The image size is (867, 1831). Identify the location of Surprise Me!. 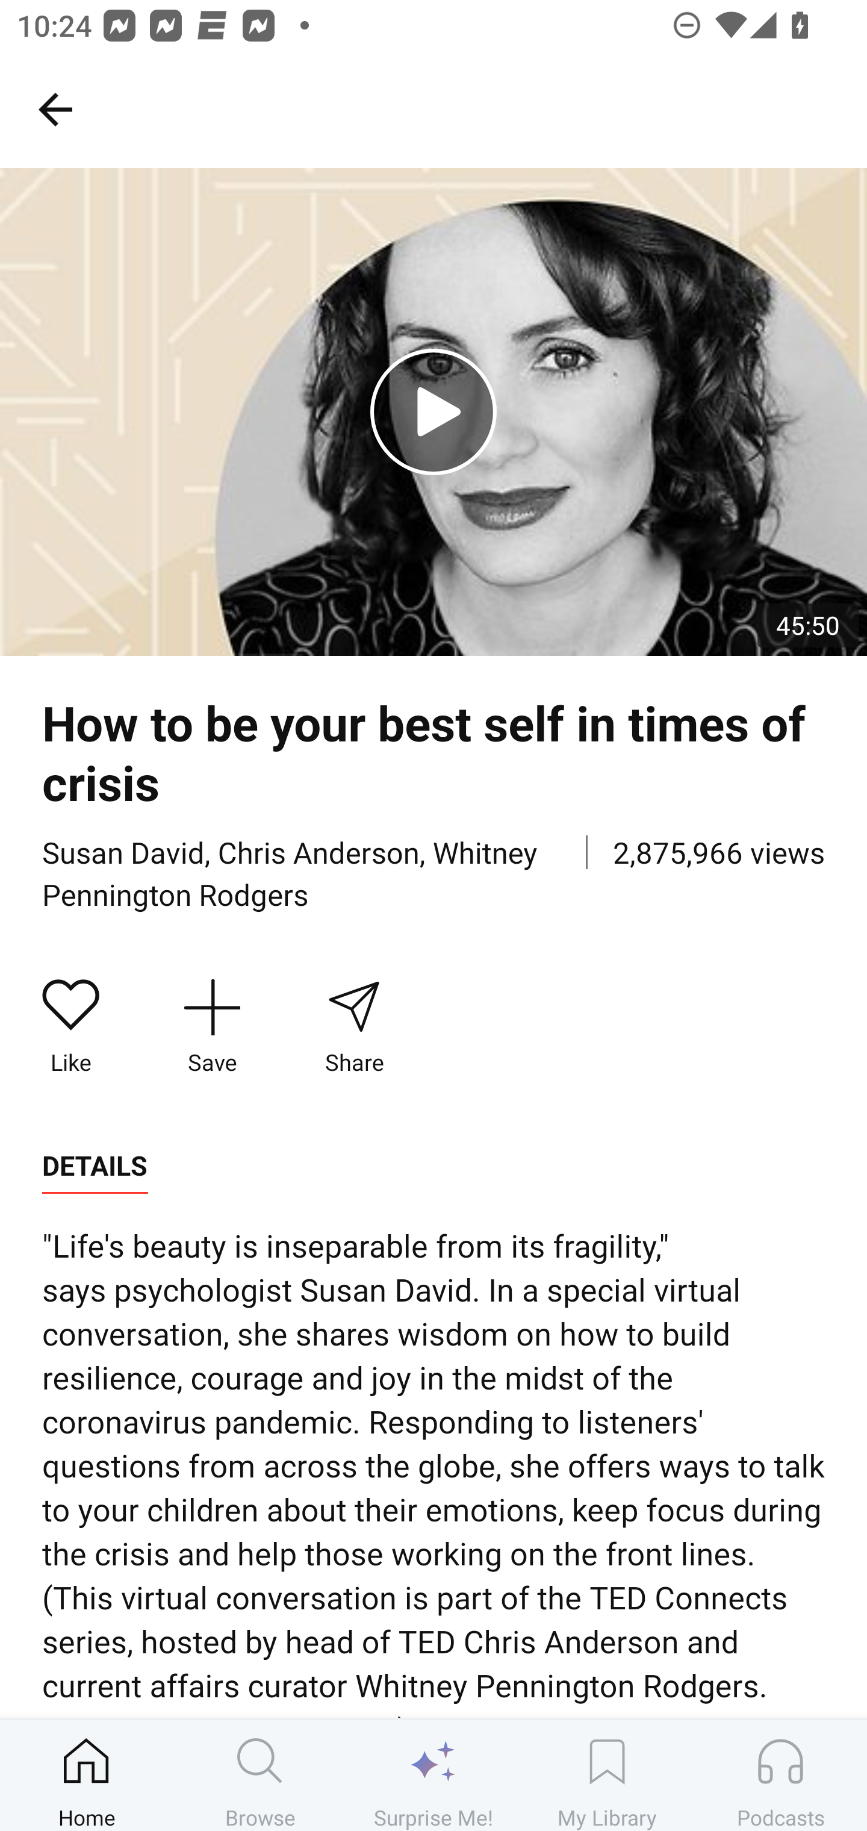
(433, 1775).